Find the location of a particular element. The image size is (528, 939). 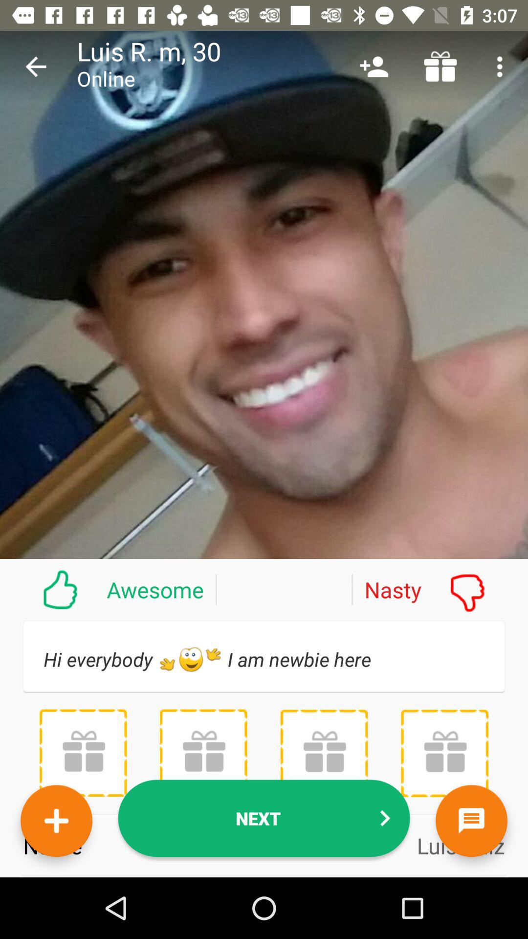

open the icon on the right is located at coordinates (440, 589).